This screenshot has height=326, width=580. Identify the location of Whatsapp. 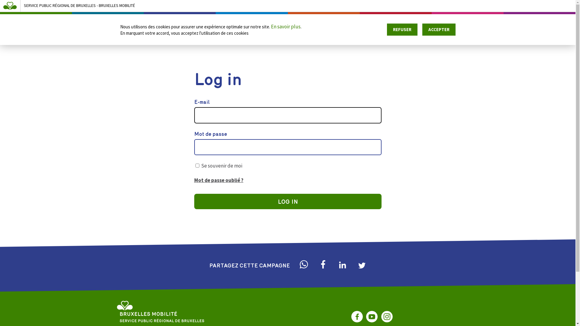
(304, 264).